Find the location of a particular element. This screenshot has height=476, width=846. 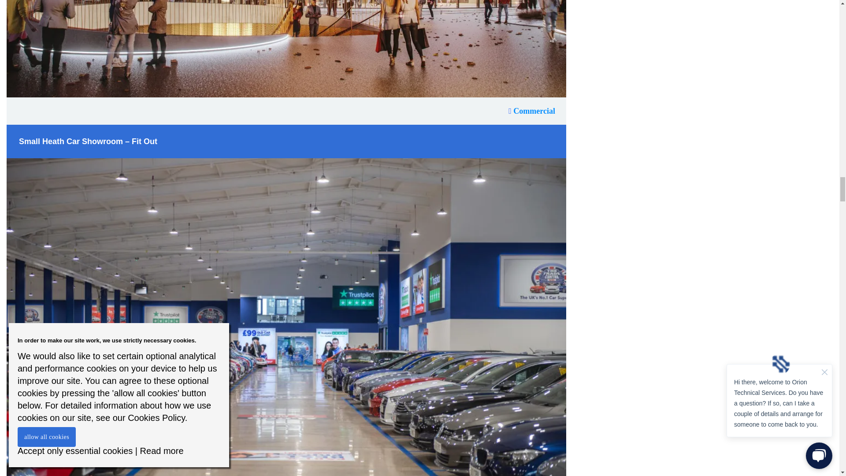

Commercial is located at coordinates (531, 111).